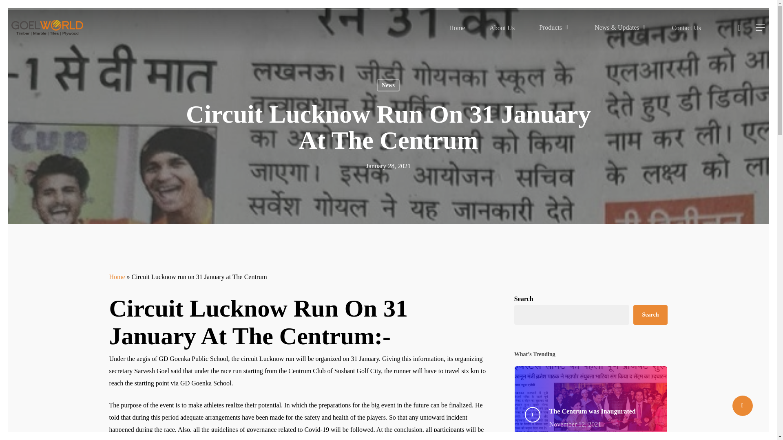 Image resolution: width=783 pixels, height=440 pixels. What do you see at coordinates (686, 28) in the screenshot?
I see `Contact Us` at bounding box center [686, 28].